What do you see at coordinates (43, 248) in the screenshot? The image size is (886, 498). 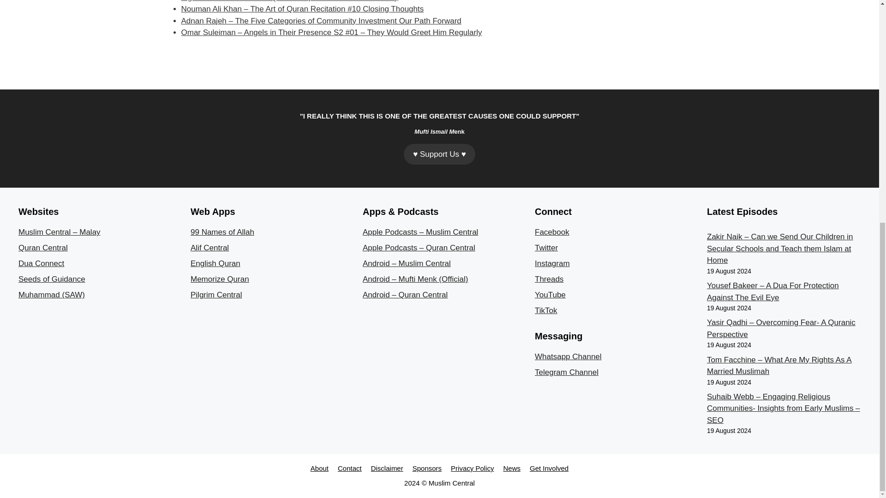 I see `Quran Central` at bounding box center [43, 248].